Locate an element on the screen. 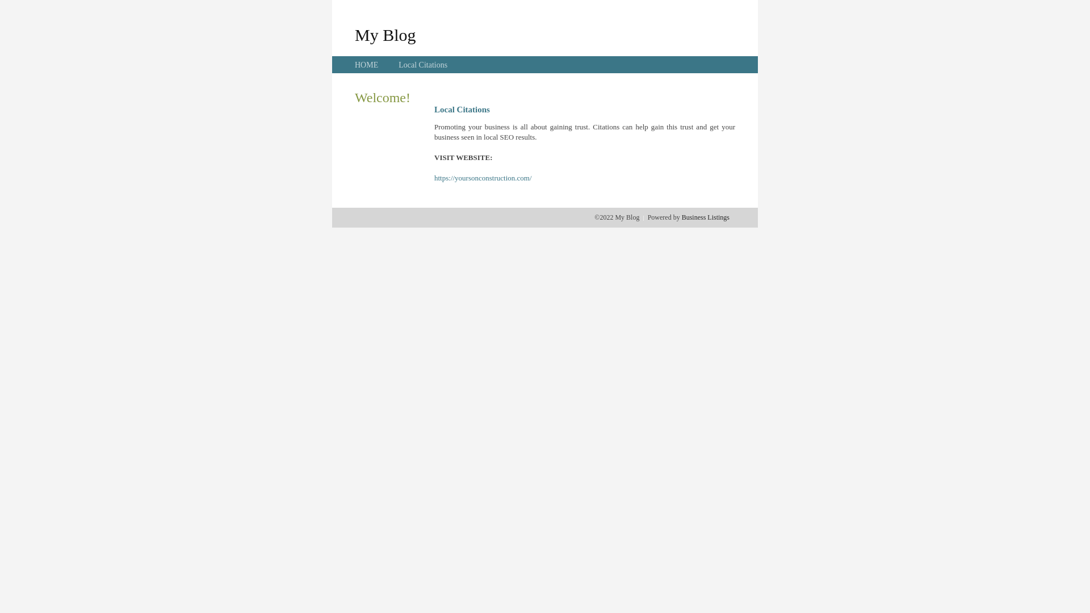 The height and width of the screenshot is (613, 1090). My Blog is located at coordinates (385, 35).